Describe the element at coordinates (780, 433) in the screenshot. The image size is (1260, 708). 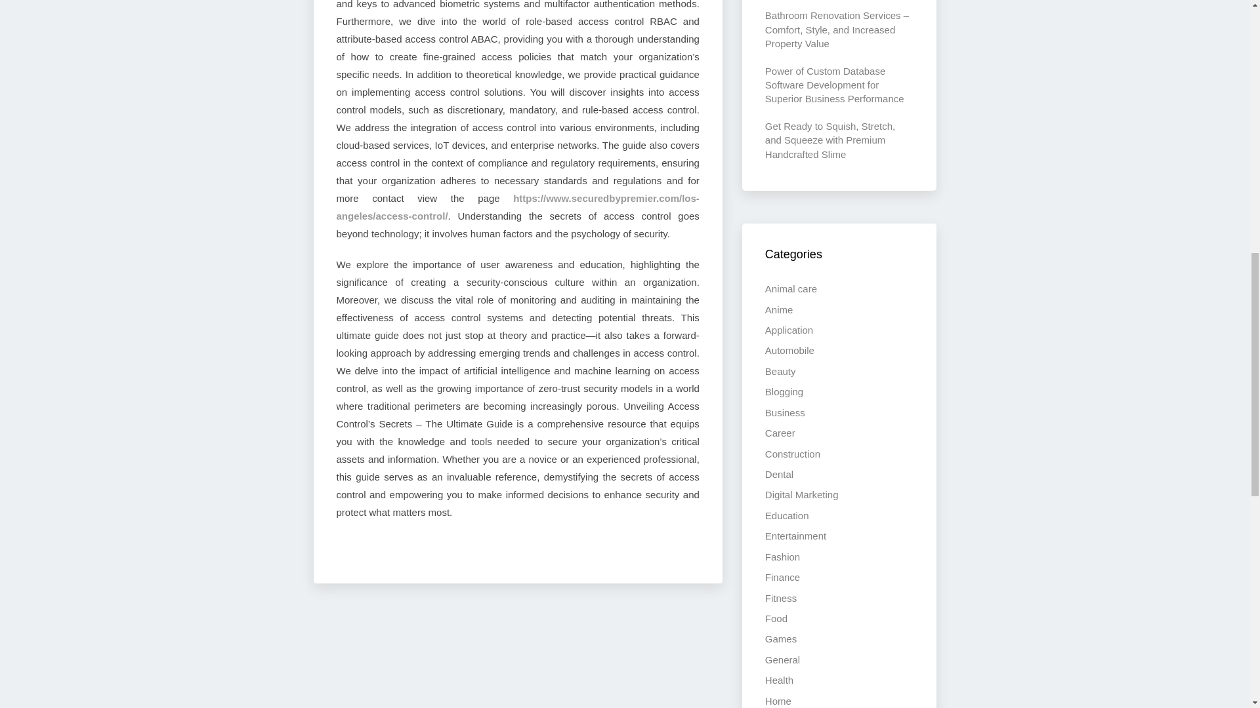
I see `Career` at that location.